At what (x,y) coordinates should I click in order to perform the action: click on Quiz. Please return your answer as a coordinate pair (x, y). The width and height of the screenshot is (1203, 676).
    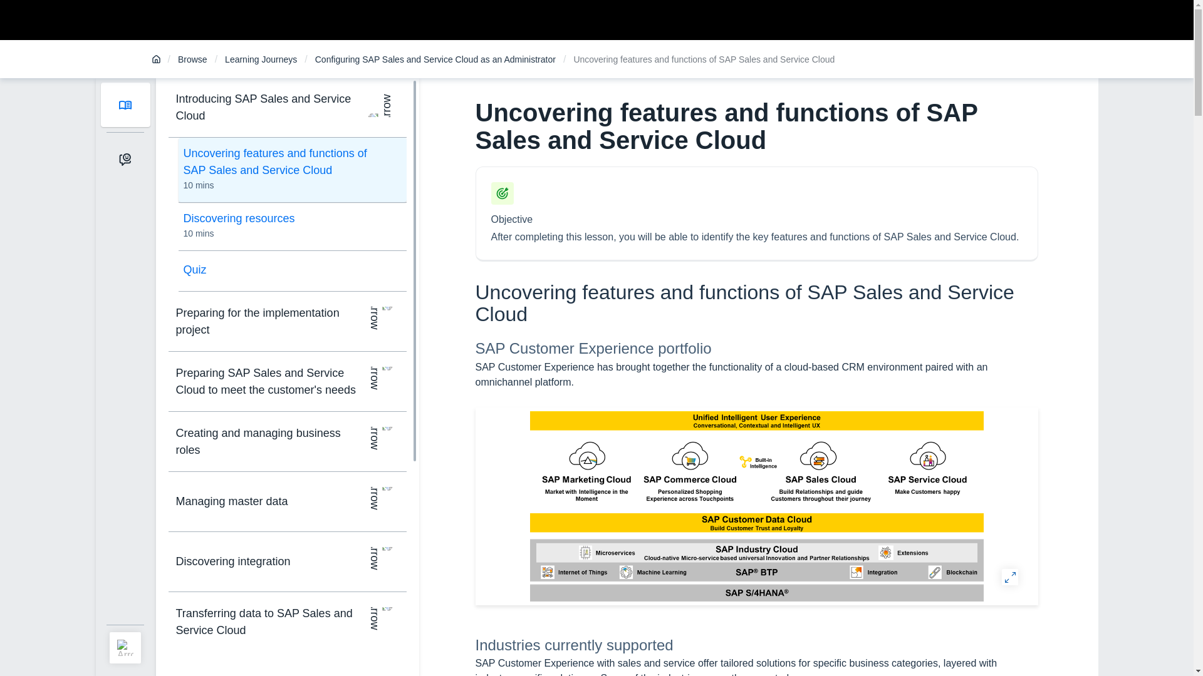
    Looking at the image, I should click on (291, 225).